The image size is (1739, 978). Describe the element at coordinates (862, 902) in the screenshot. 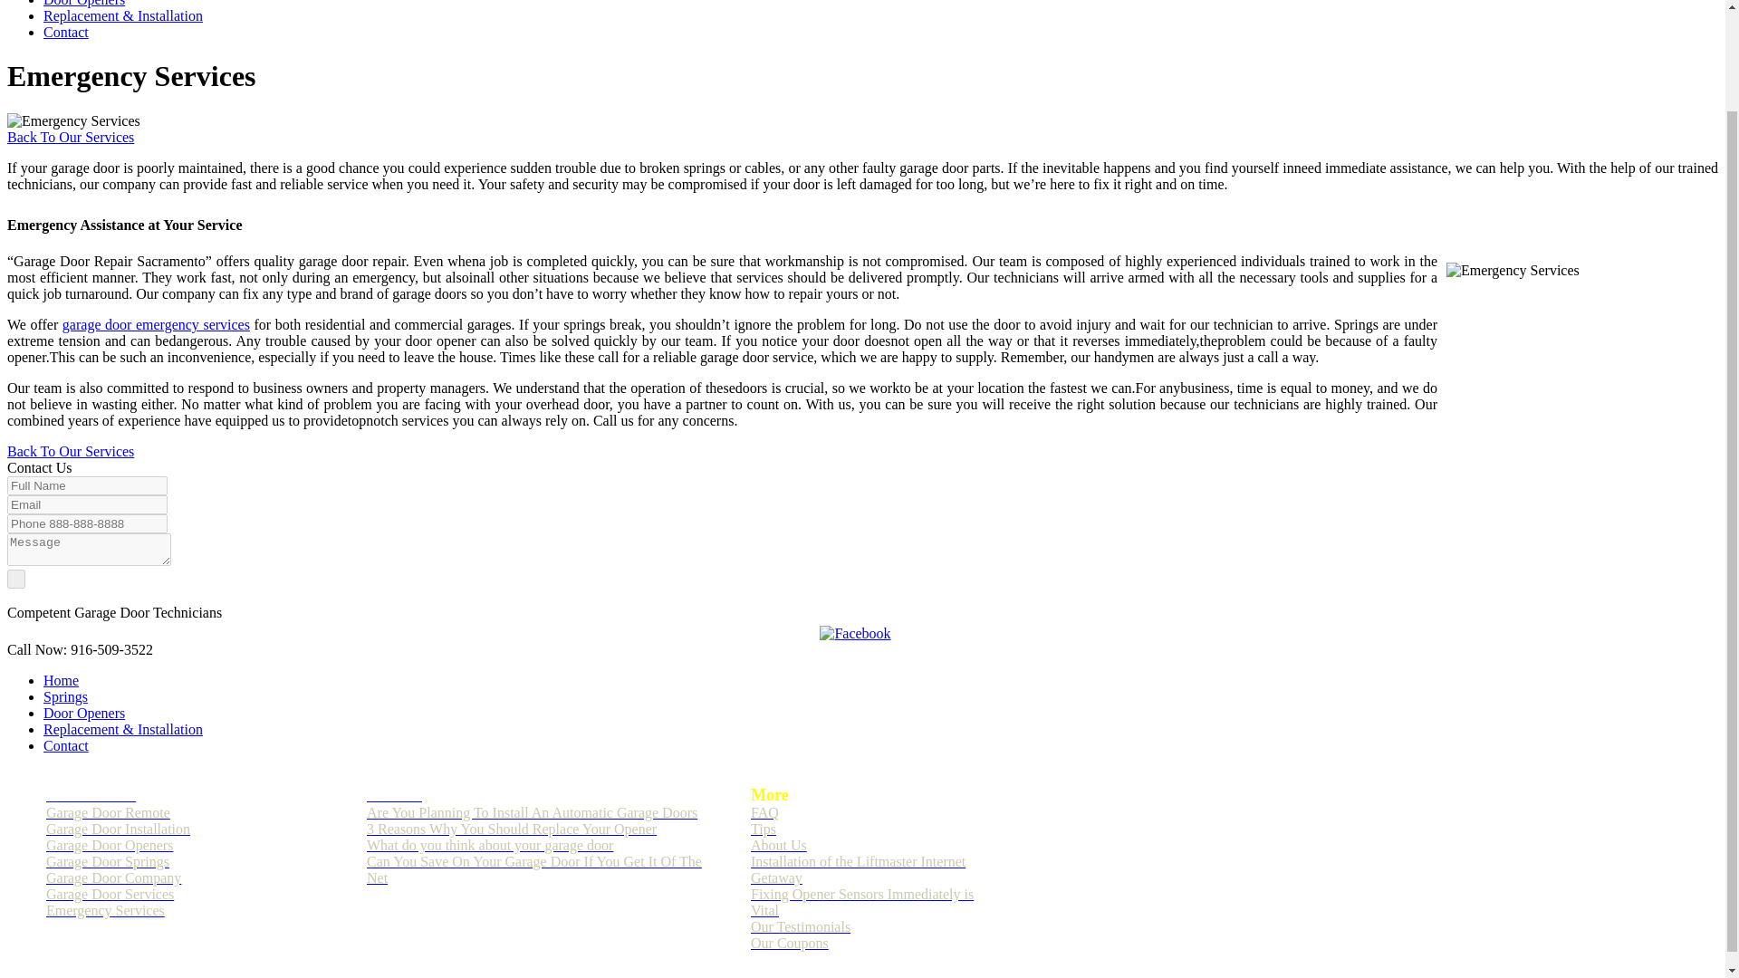

I see `Fixing Opener Sensors Immediately is Vital` at that location.